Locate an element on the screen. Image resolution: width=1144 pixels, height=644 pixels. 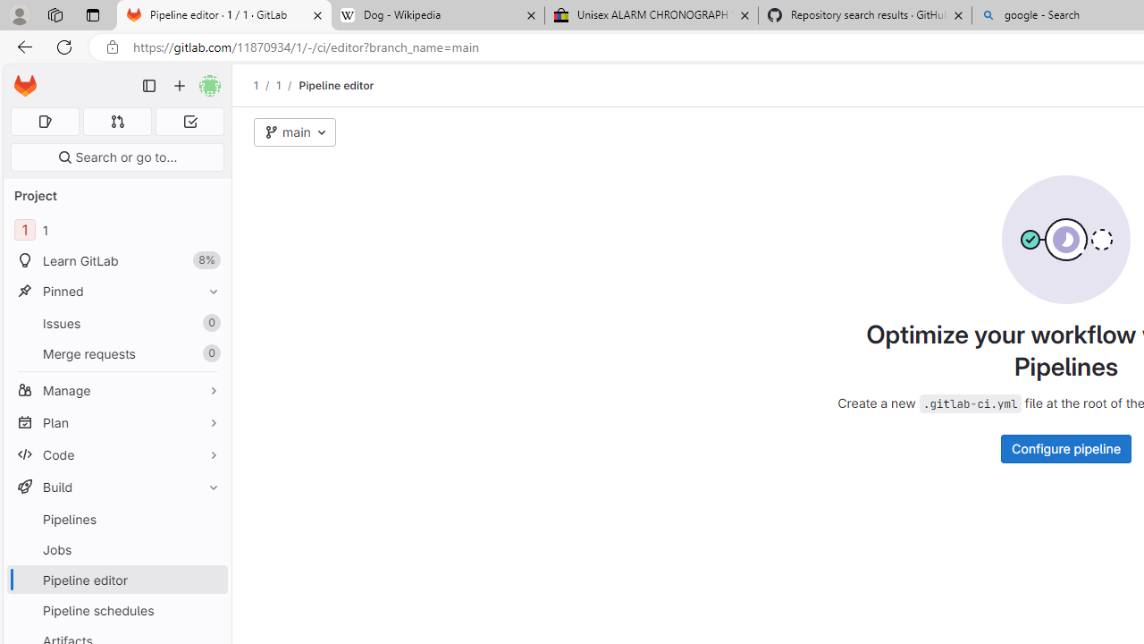
11 is located at coordinates (116, 231).